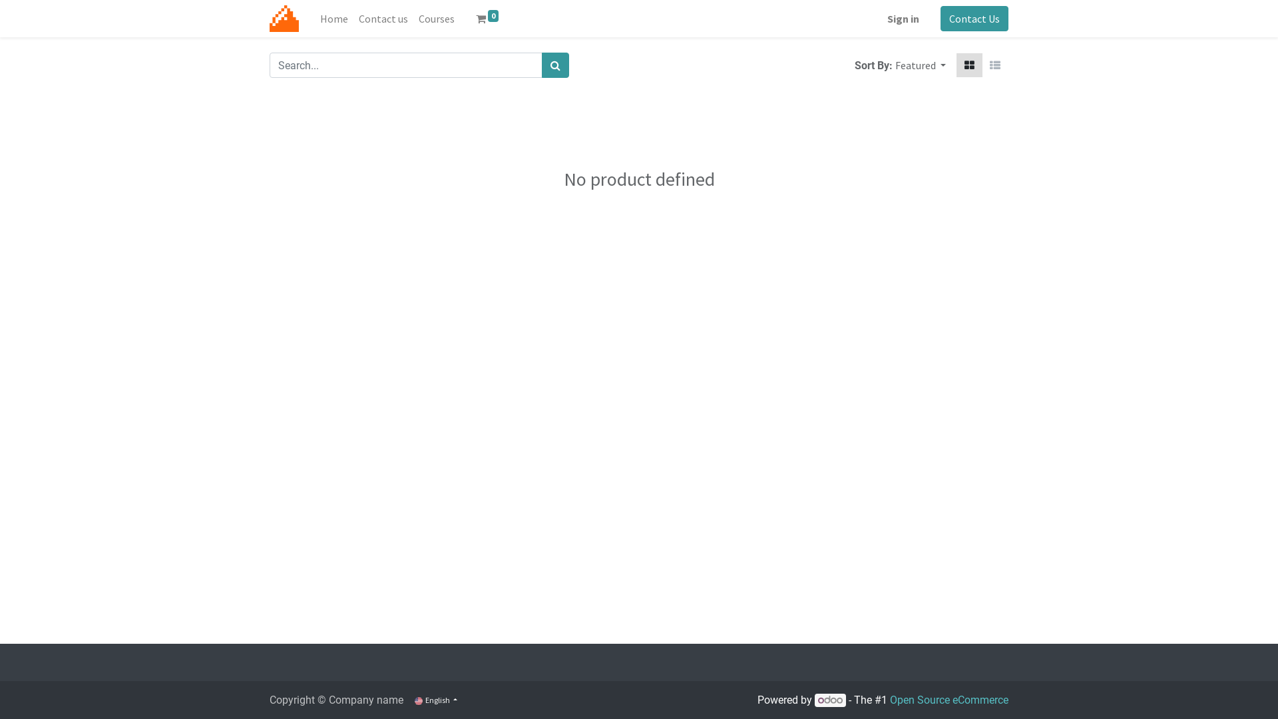 Image resolution: width=1278 pixels, height=719 pixels. Describe the element at coordinates (437, 19) in the screenshot. I see `Courses` at that location.